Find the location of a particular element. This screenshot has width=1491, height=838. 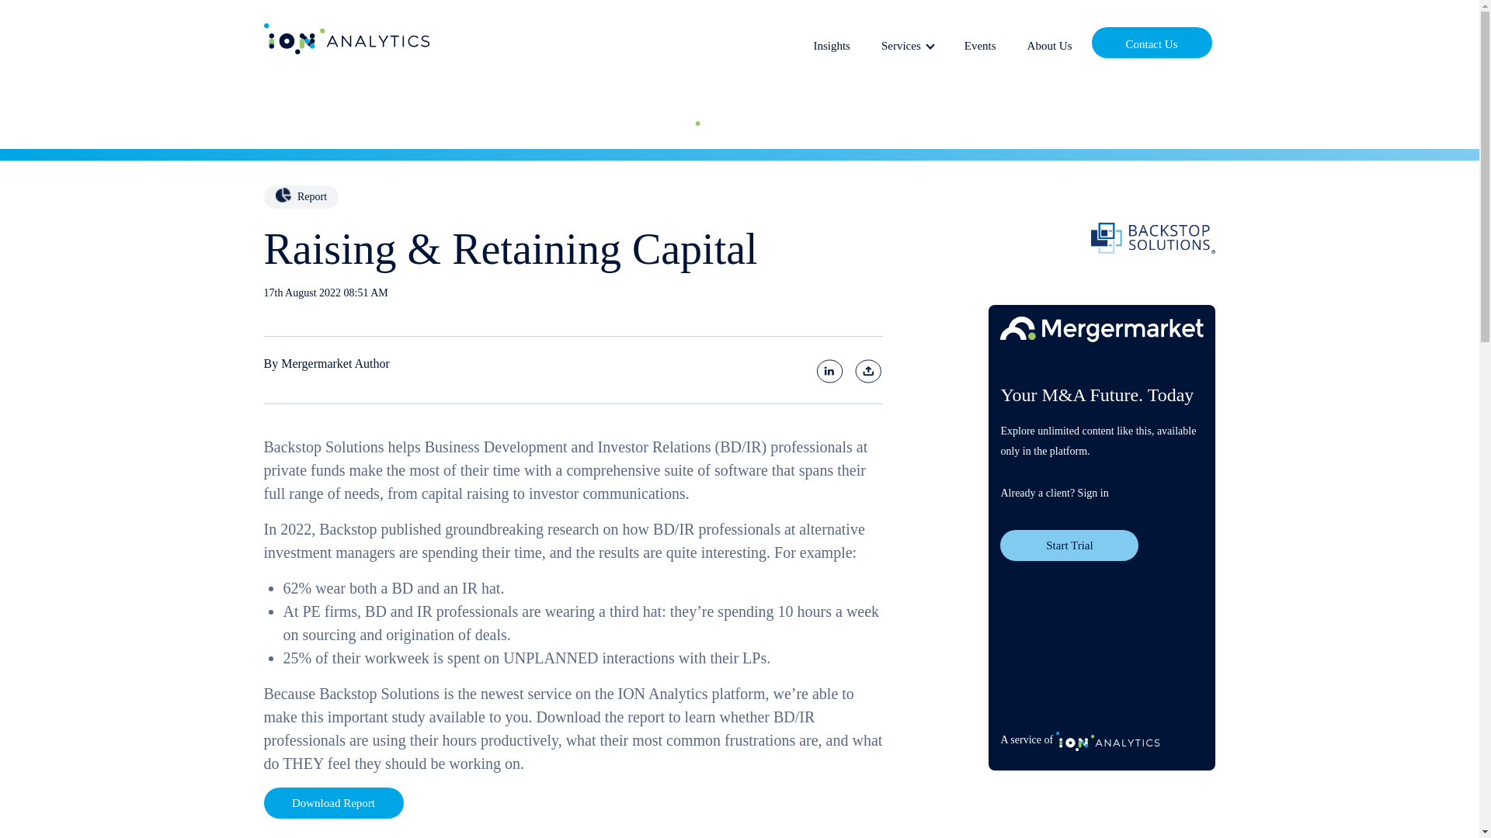

Report is located at coordinates (300, 197).